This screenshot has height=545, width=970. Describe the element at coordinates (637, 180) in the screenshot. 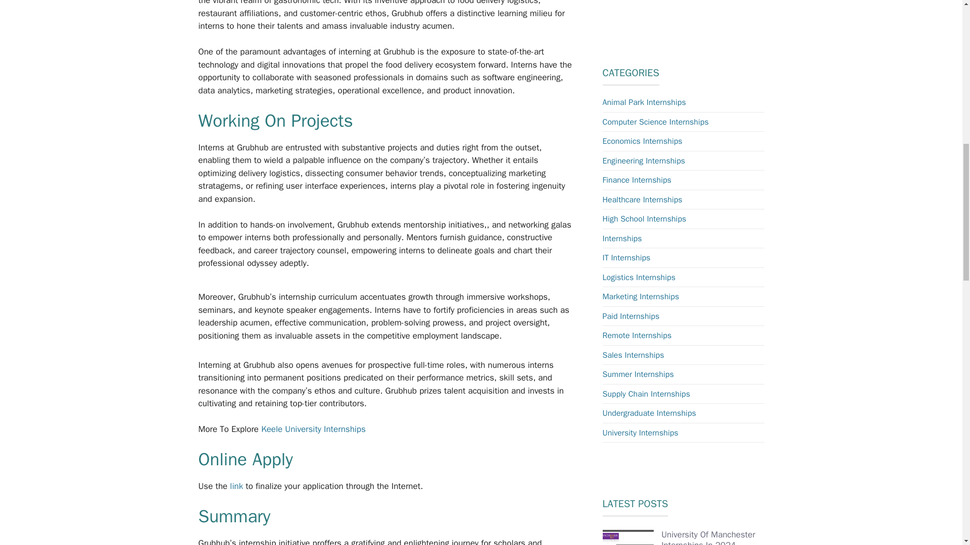

I see `Finance Internships` at that location.